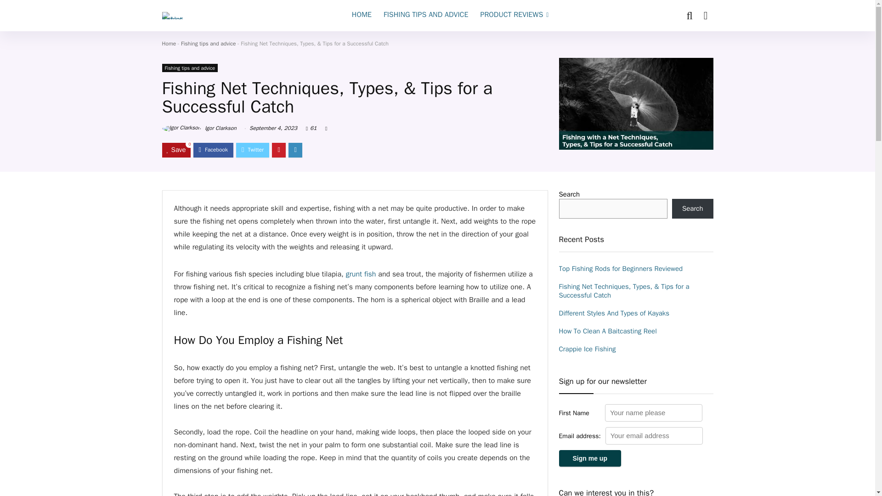  I want to click on Sign me up, so click(589, 458).